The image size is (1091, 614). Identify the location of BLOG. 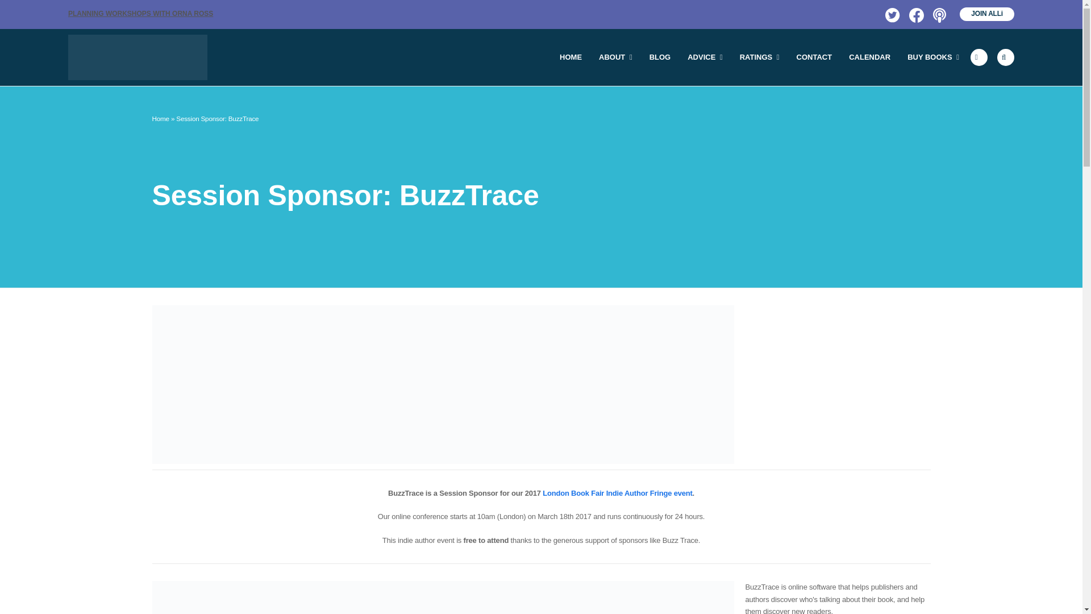
(660, 57).